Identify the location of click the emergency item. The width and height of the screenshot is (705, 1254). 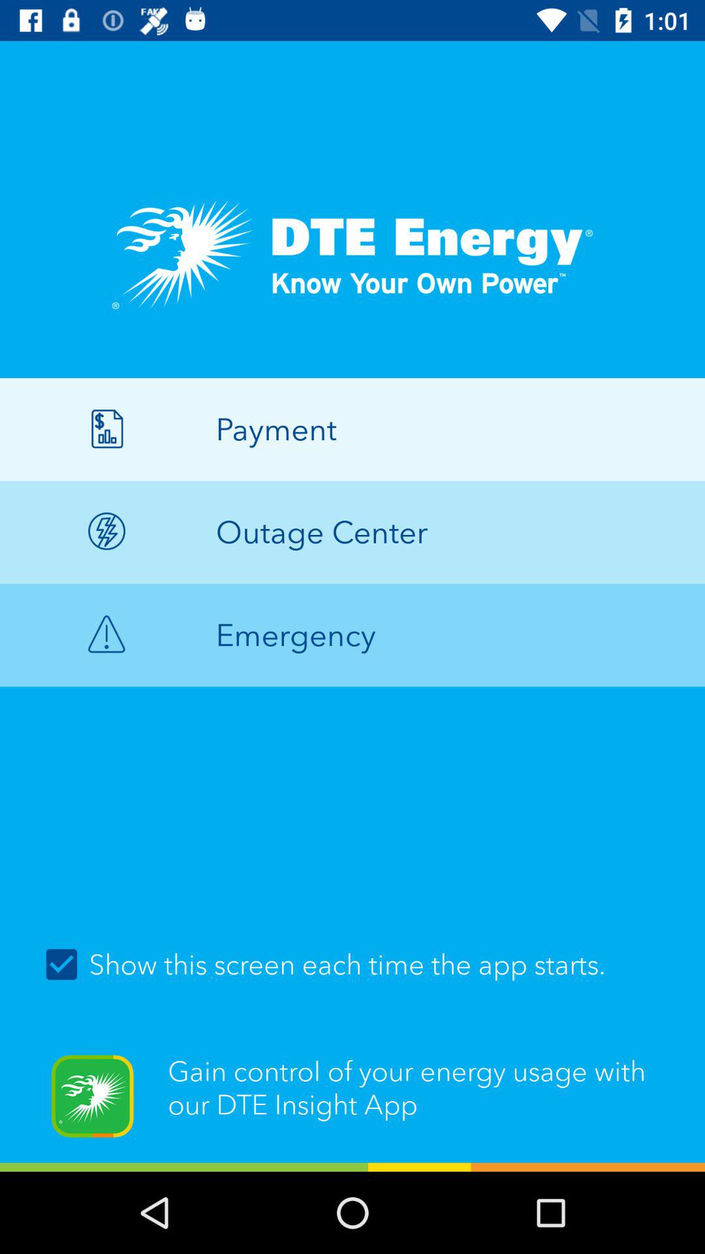
(352, 635).